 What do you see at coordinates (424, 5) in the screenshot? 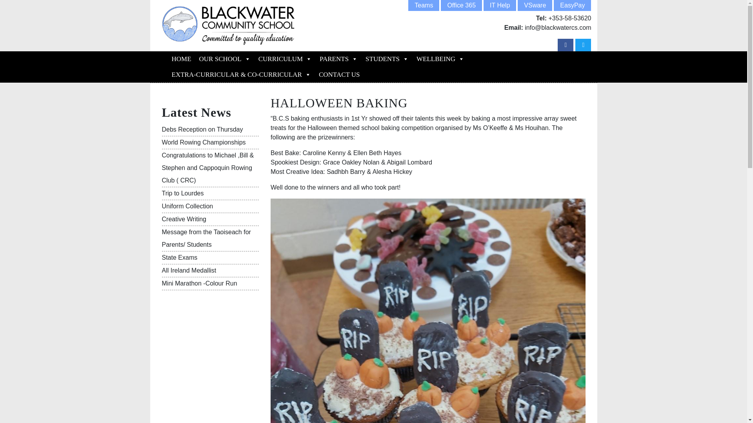
I see `Teams` at bounding box center [424, 5].